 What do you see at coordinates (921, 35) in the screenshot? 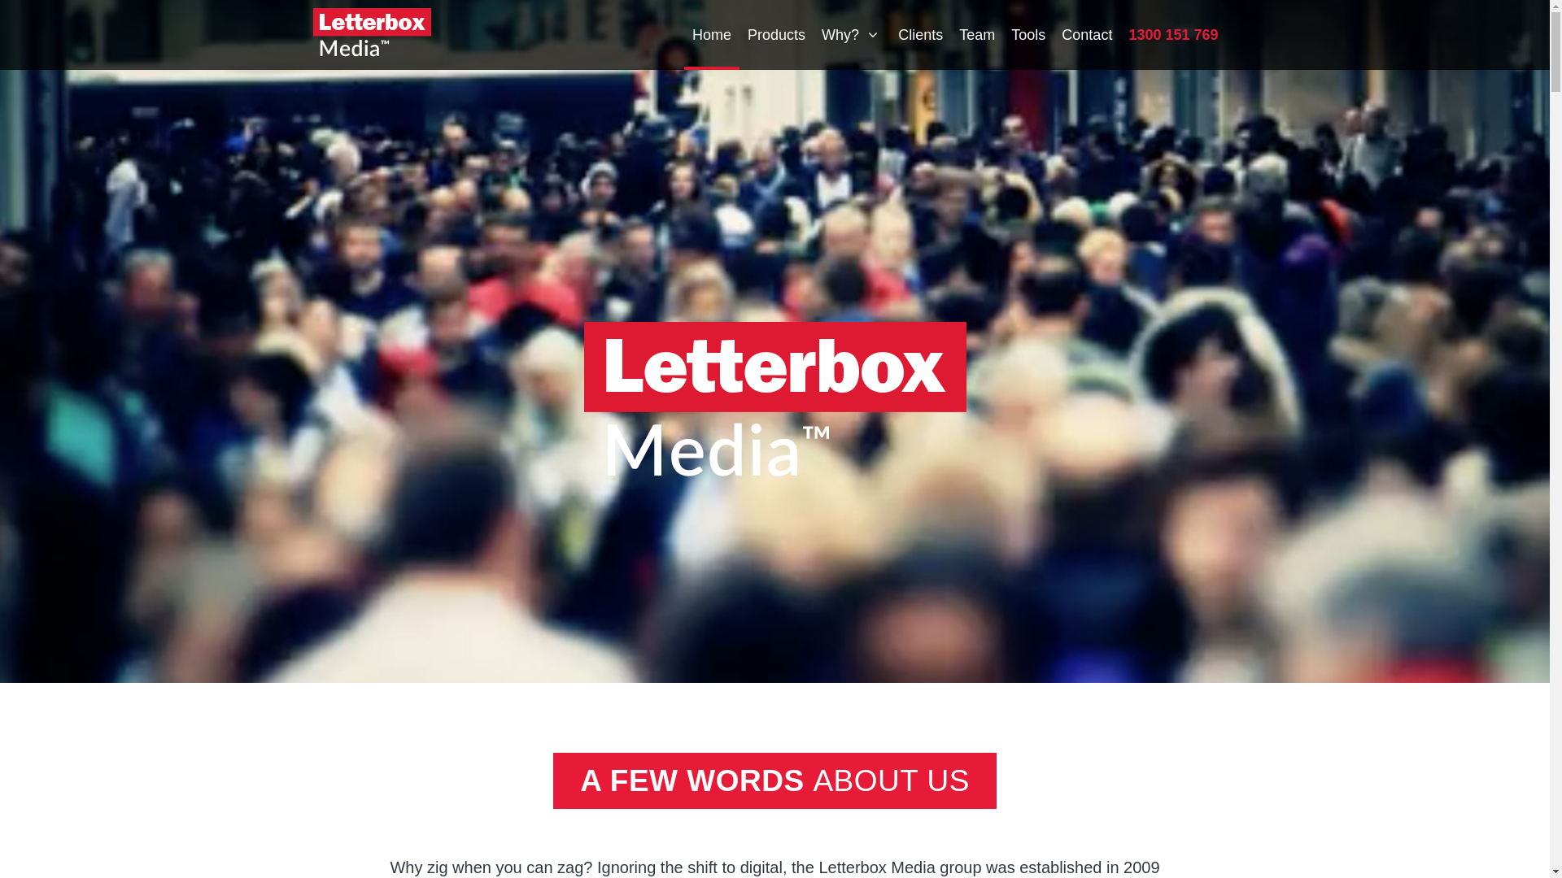
I see `Clients` at bounding box center [921, 35].